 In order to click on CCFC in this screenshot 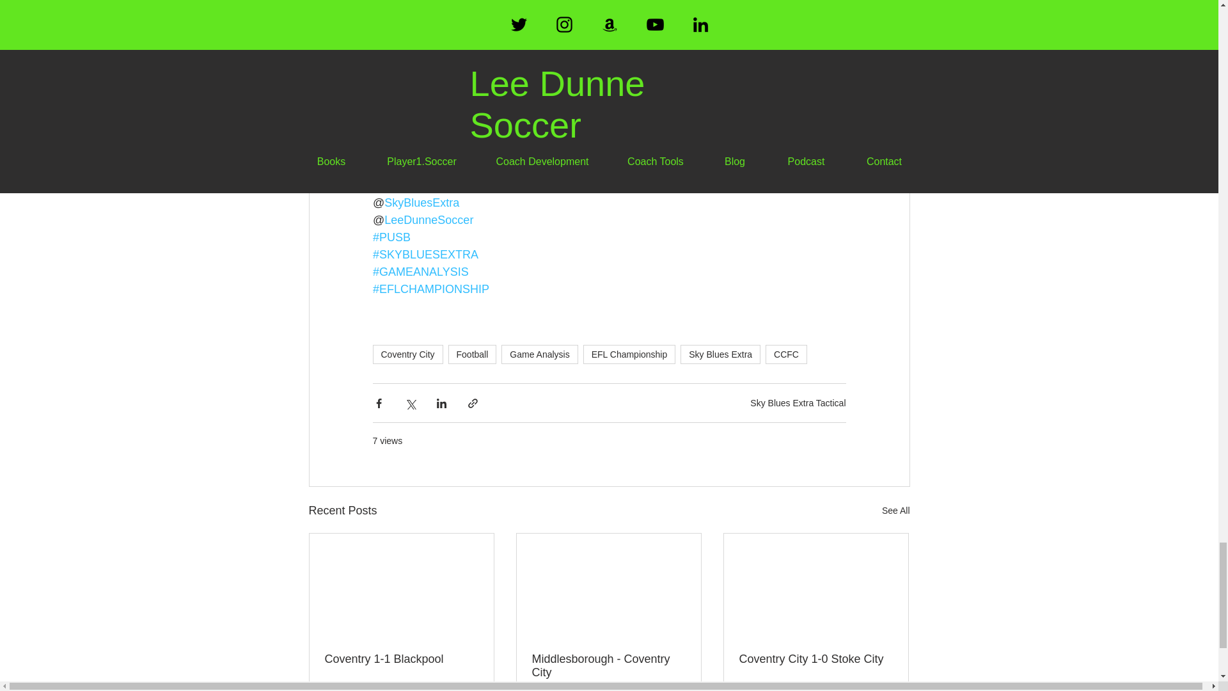, I will do `click(785, 354)`.